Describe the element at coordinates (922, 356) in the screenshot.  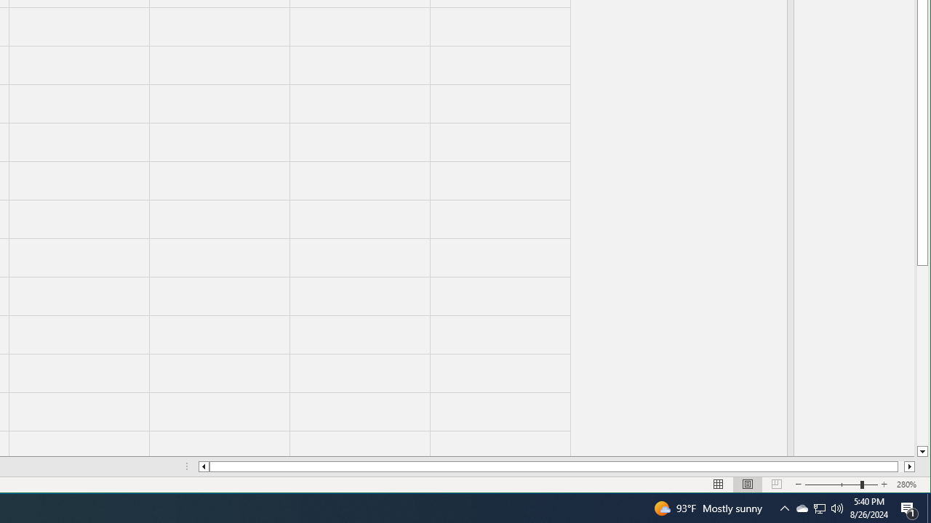
I see `Page Layout` at that location.